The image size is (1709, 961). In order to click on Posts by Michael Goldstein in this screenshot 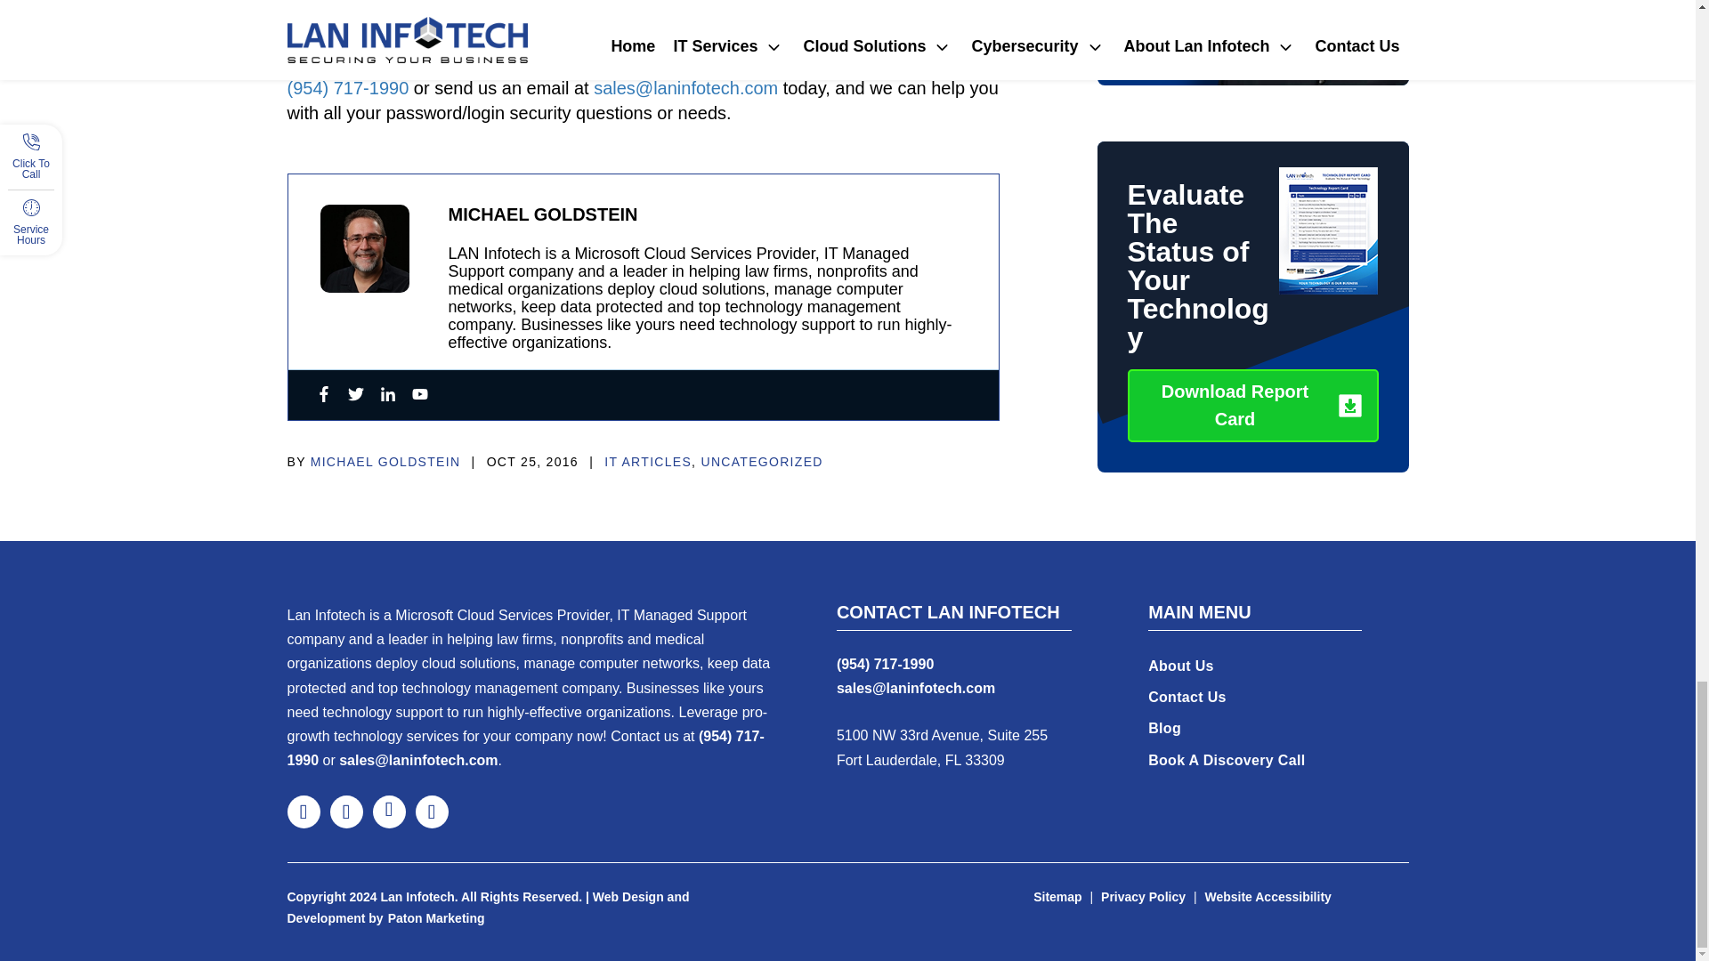, I will do `click(386, 462)`.